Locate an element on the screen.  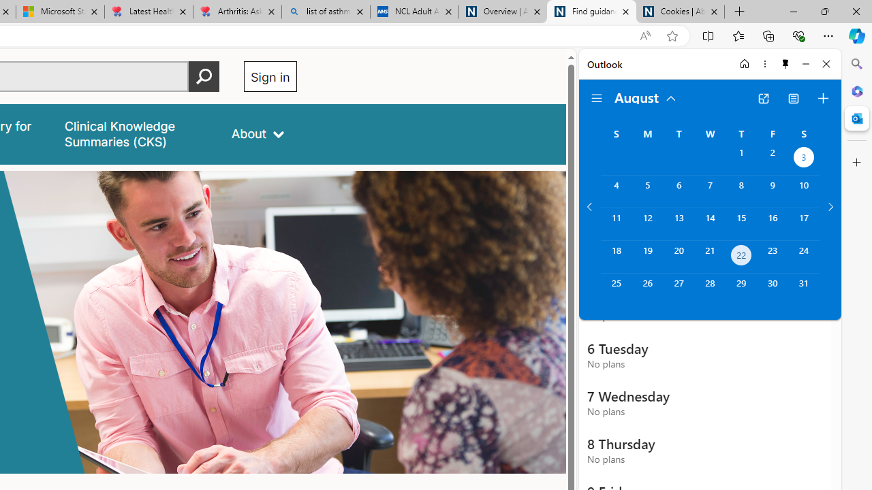
Saturday, August 31, 2024.  is located at coordinates (804, 290).